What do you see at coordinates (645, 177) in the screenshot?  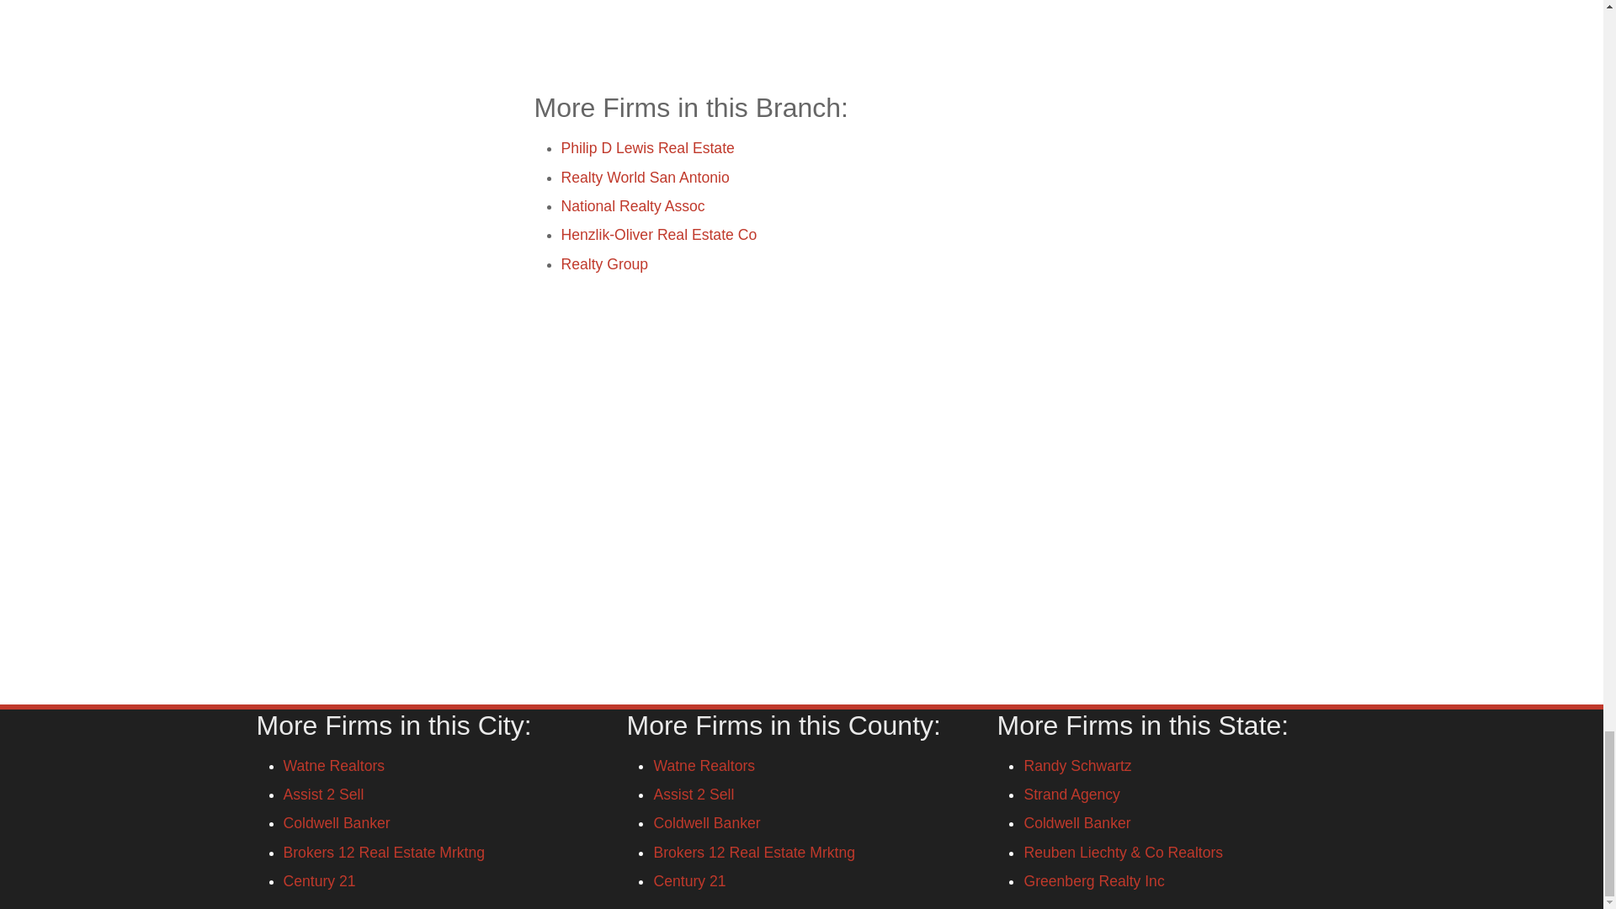 I see `Realty World San Antonio` at bounding box center [645, 177].